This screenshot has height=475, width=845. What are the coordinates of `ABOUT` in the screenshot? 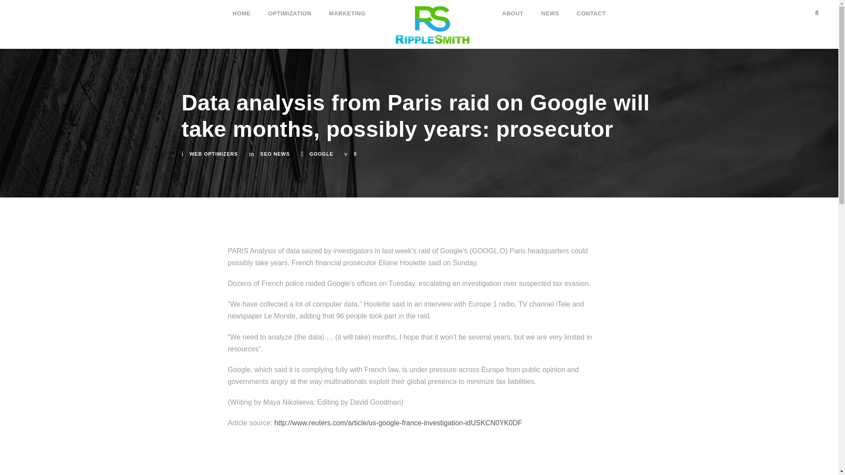 It's located at (513, 9).